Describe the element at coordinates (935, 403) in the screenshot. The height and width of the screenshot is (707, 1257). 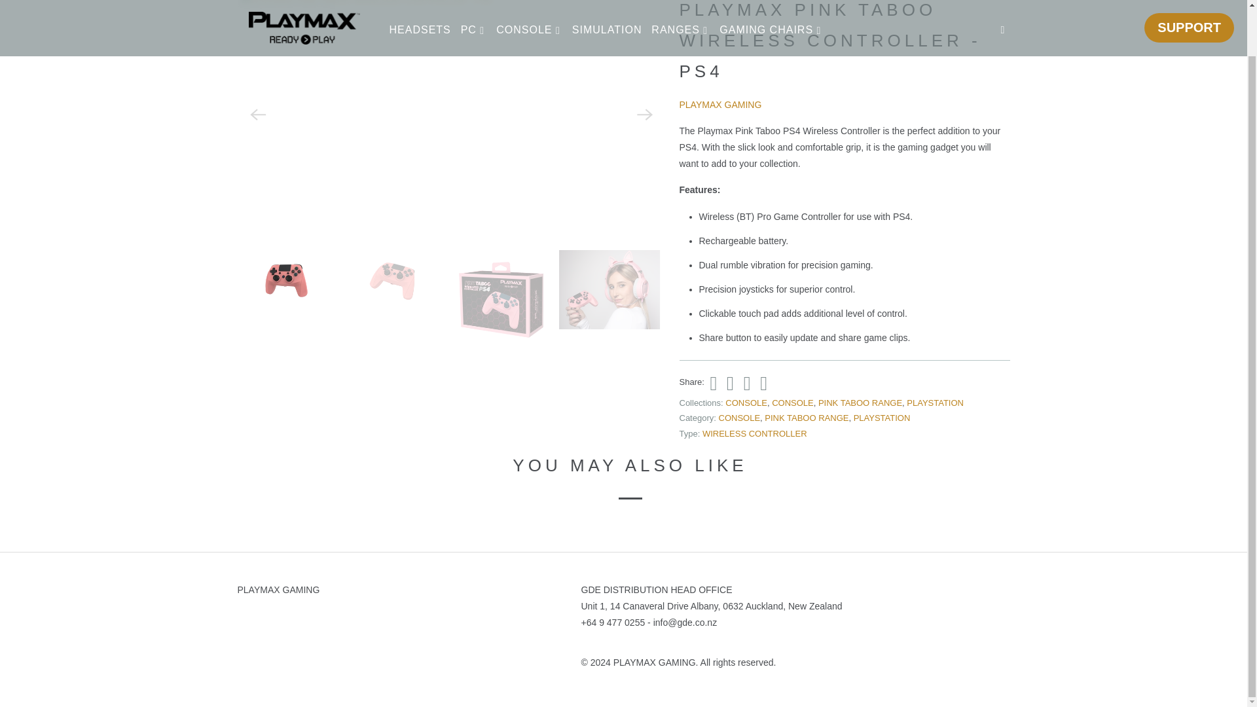
I see `PLAYSTATION` at that location.